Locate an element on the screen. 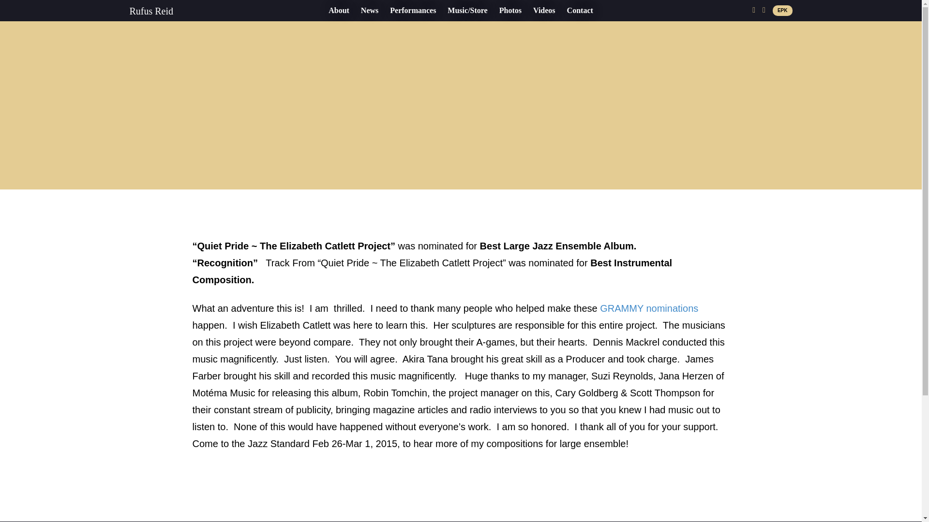  News is located at coordinates (370, 10).